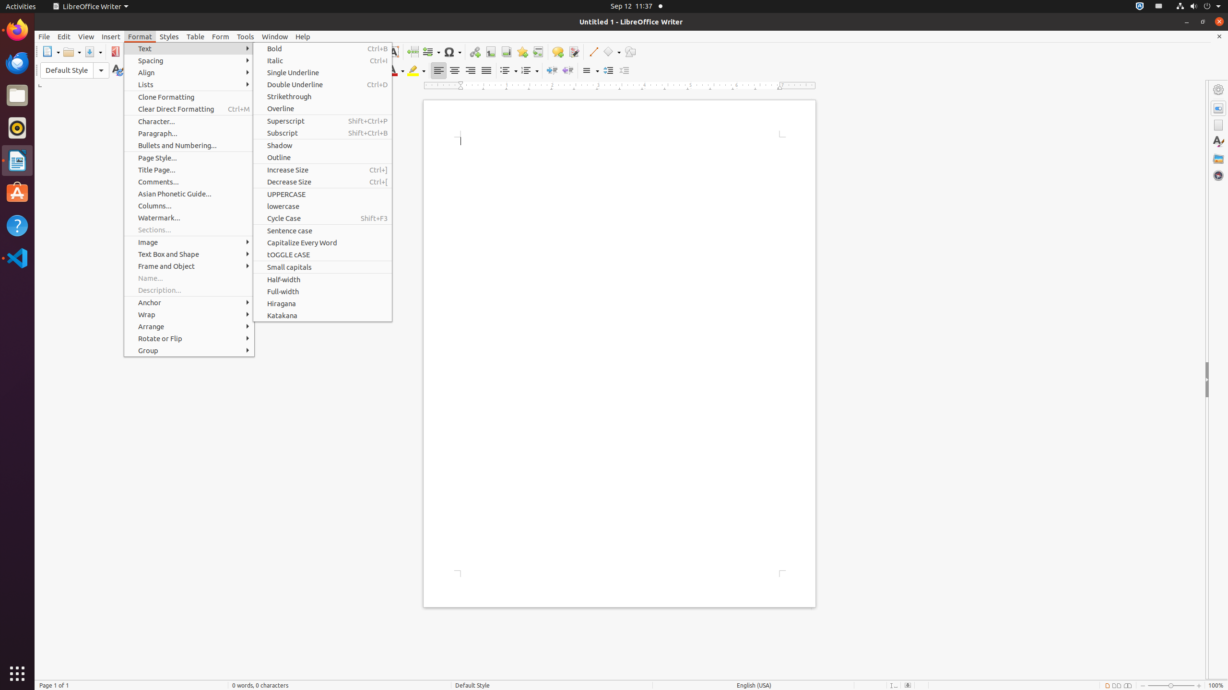  Describe the element at coordinates (1218, 159) in the screenshot. I see `Gallery` at that location.